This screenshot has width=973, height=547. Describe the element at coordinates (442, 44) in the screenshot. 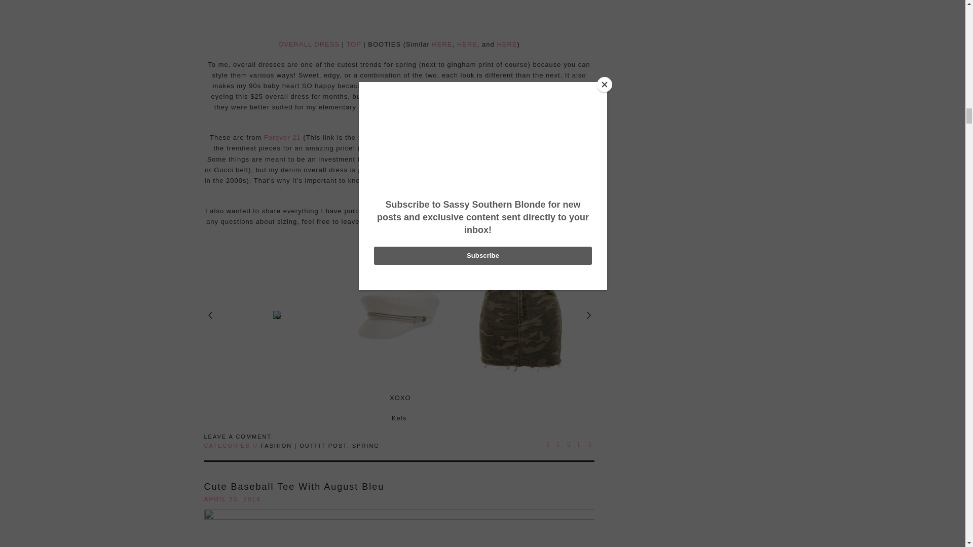

I see `HERE` at that location.